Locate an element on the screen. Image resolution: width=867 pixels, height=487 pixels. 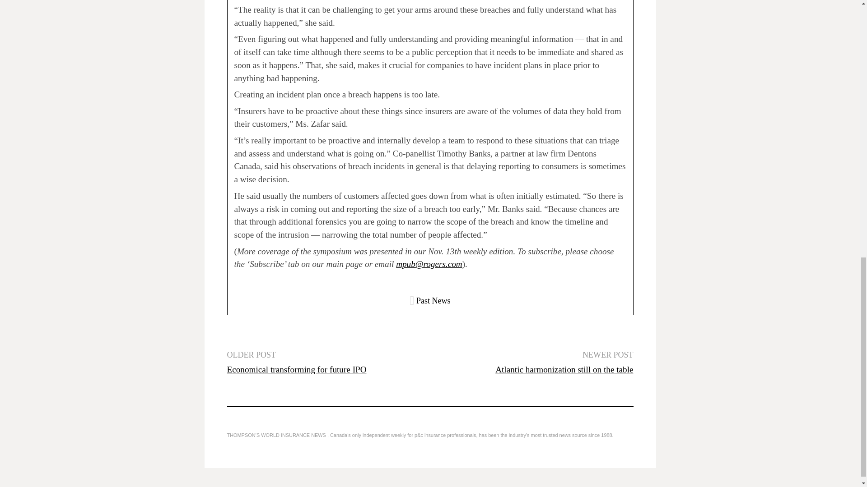
Past News is located at coordinates (433, 300).